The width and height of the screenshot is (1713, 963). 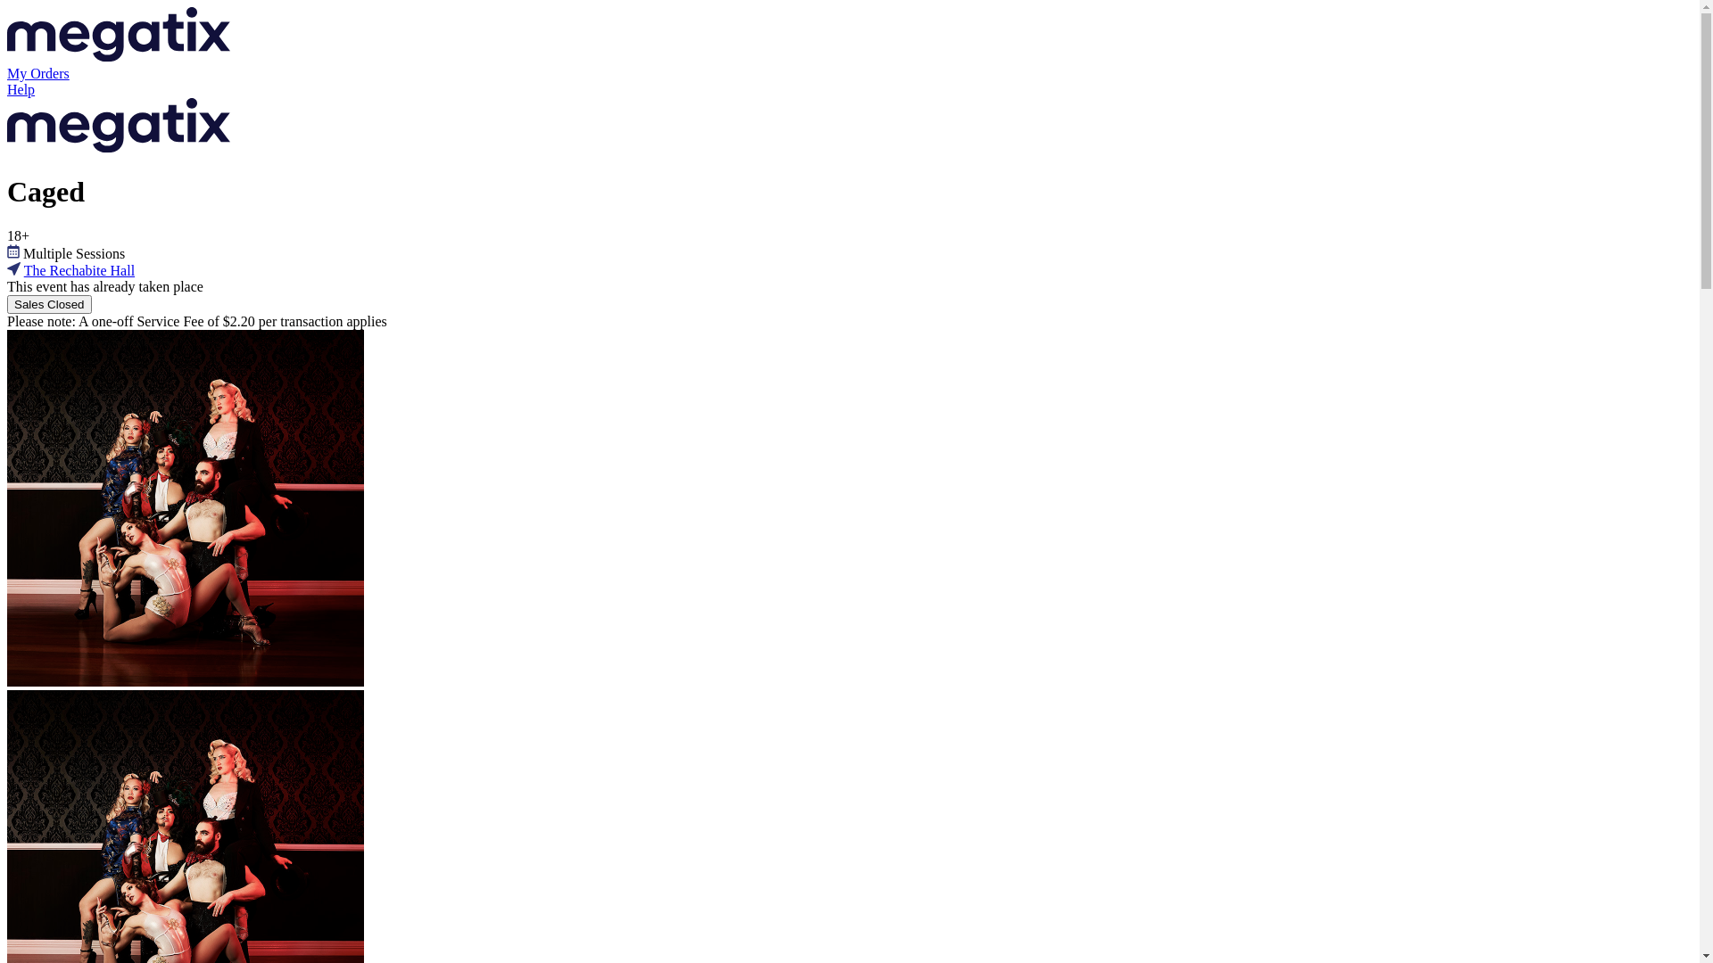 What do you see at coordinates (849, 74) in the screenshot?
I see `My Orders` at bounding box center [849, 74].